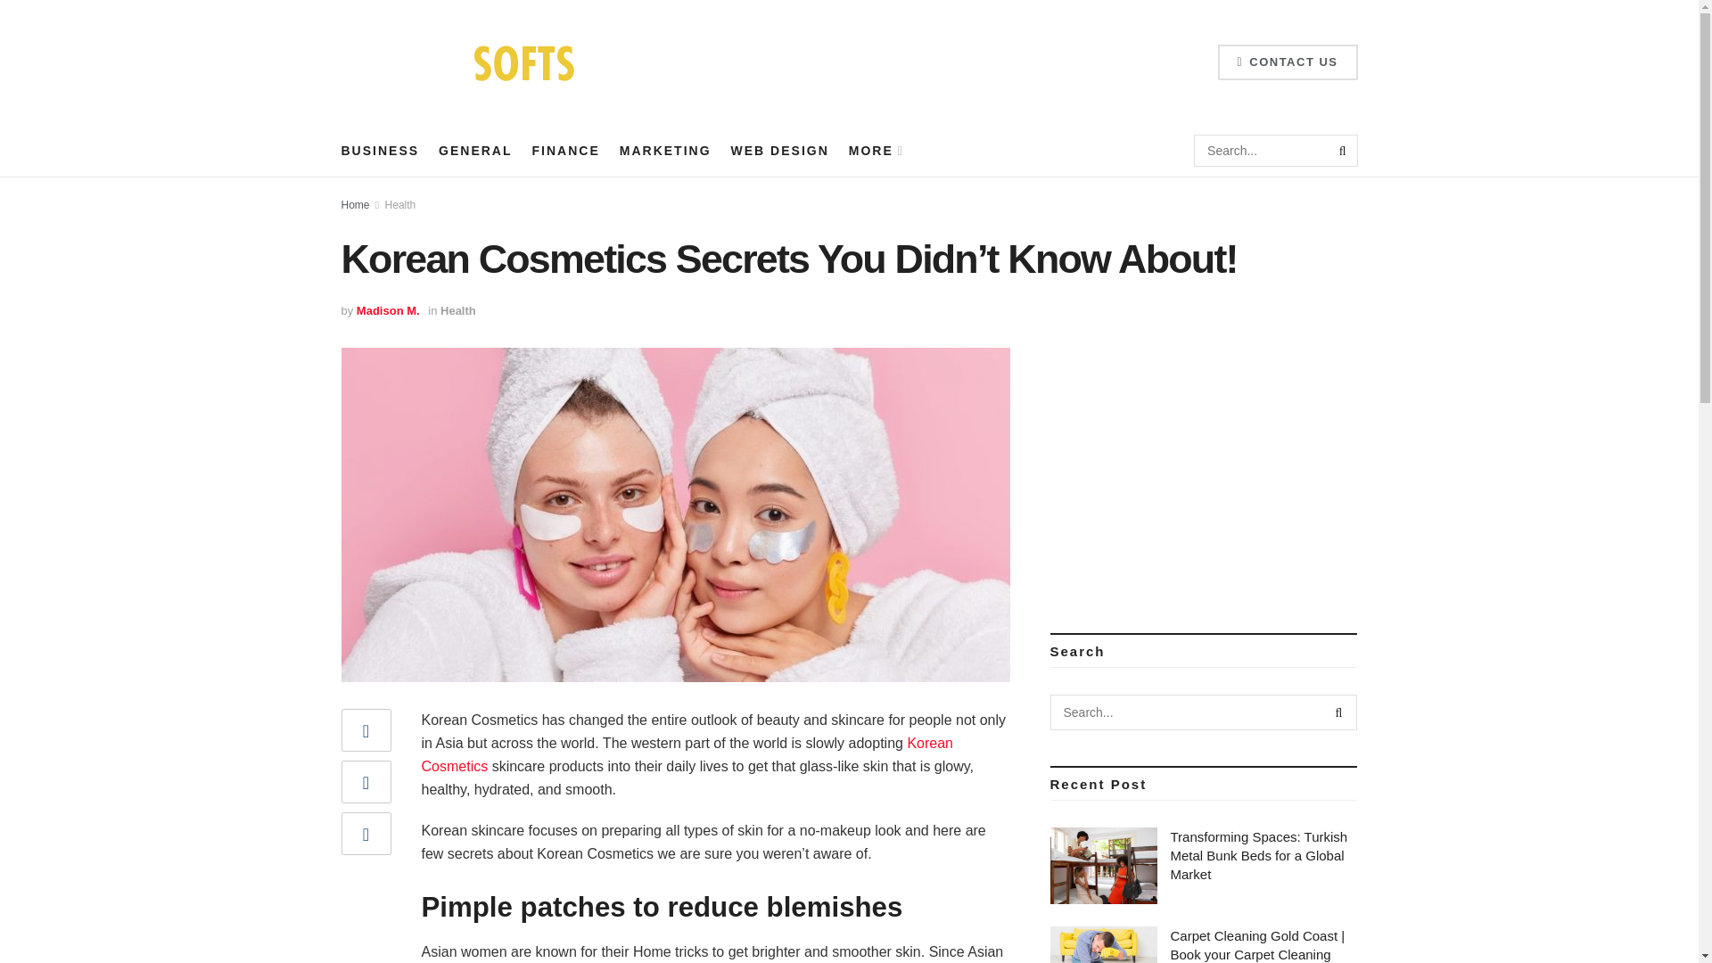  What do you see at coordinates (665, 150) in the screenshot?
I see `MARKETING` at bounding box center [665, 150].